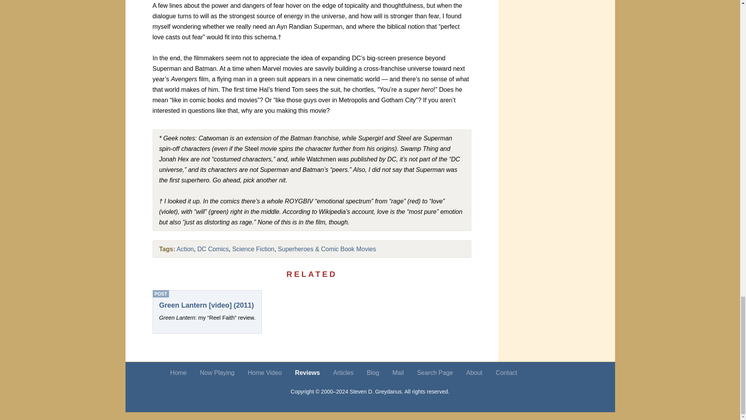 The image size is (746, 420). What do you see at coordinates (185, 249) in the screenshot?
I see `Action` at bounding box center [185, 249].